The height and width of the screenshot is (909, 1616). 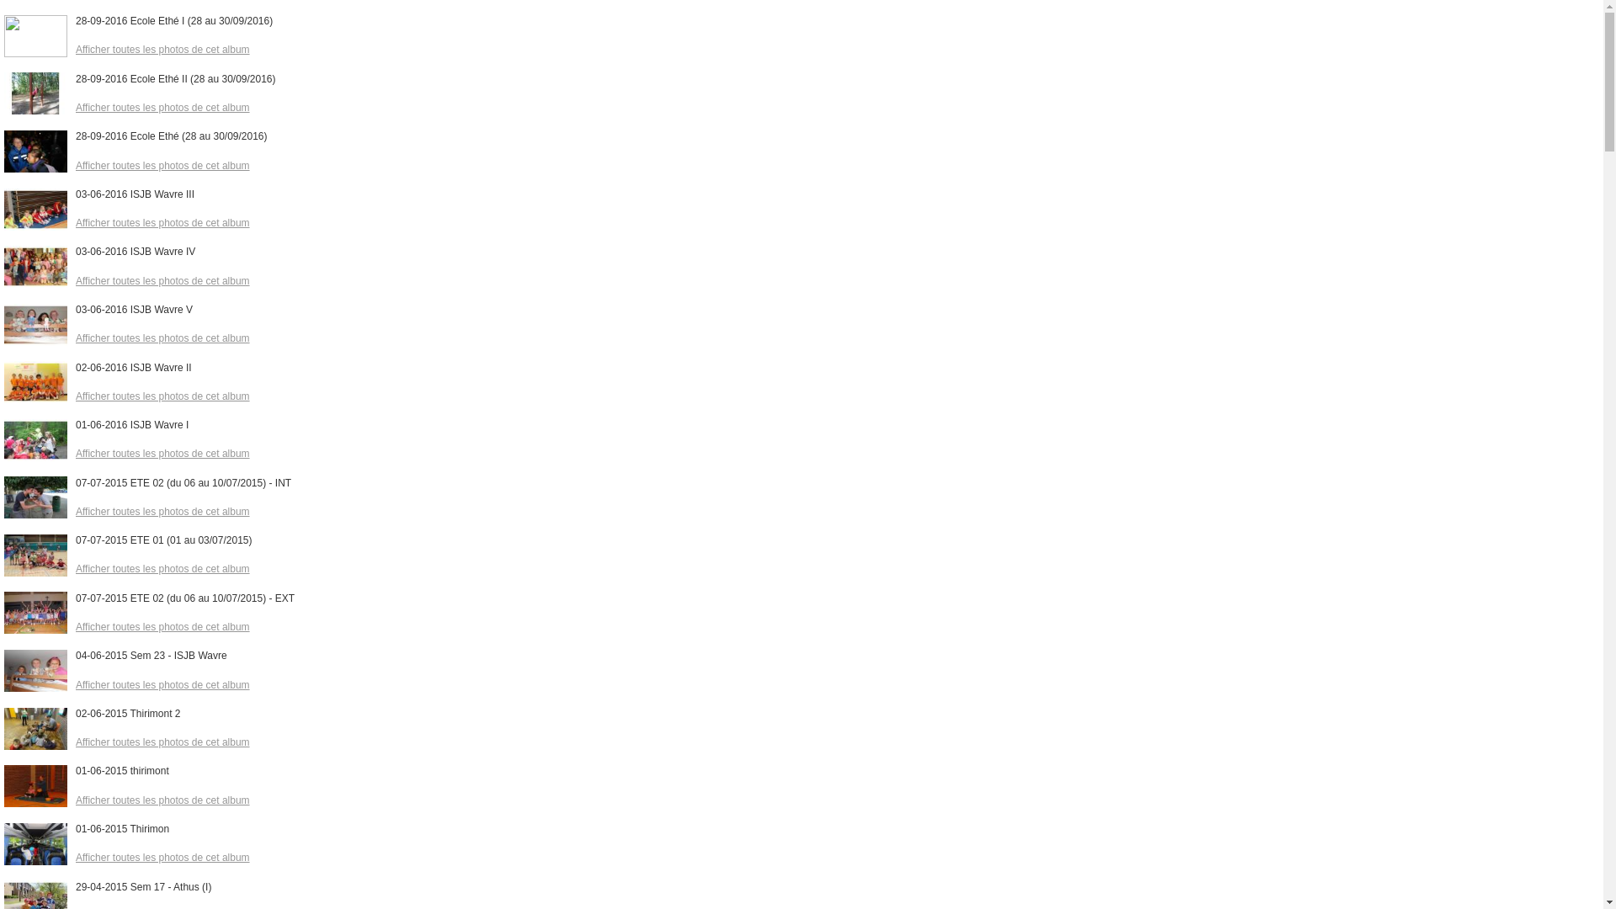 What do you see at coordinates (163, 742) in the screenshot?
I see `Afficher toutes les photos de cet album` at bounding box center [163, 742].